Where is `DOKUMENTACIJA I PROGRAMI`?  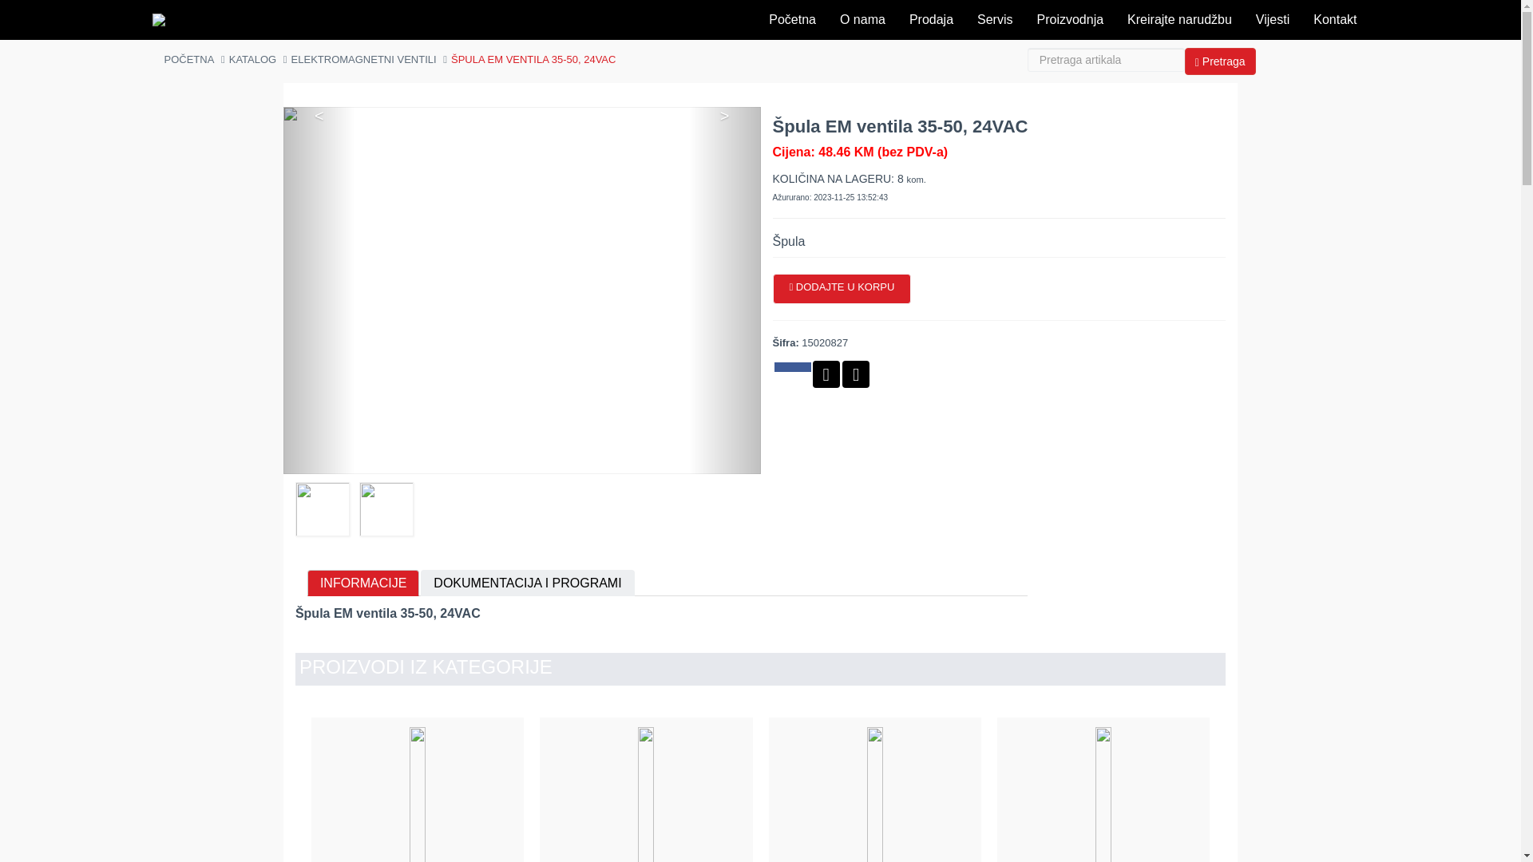 DOKUMENTACIJA I PROGRAMI is located at coordinates (527, 583).